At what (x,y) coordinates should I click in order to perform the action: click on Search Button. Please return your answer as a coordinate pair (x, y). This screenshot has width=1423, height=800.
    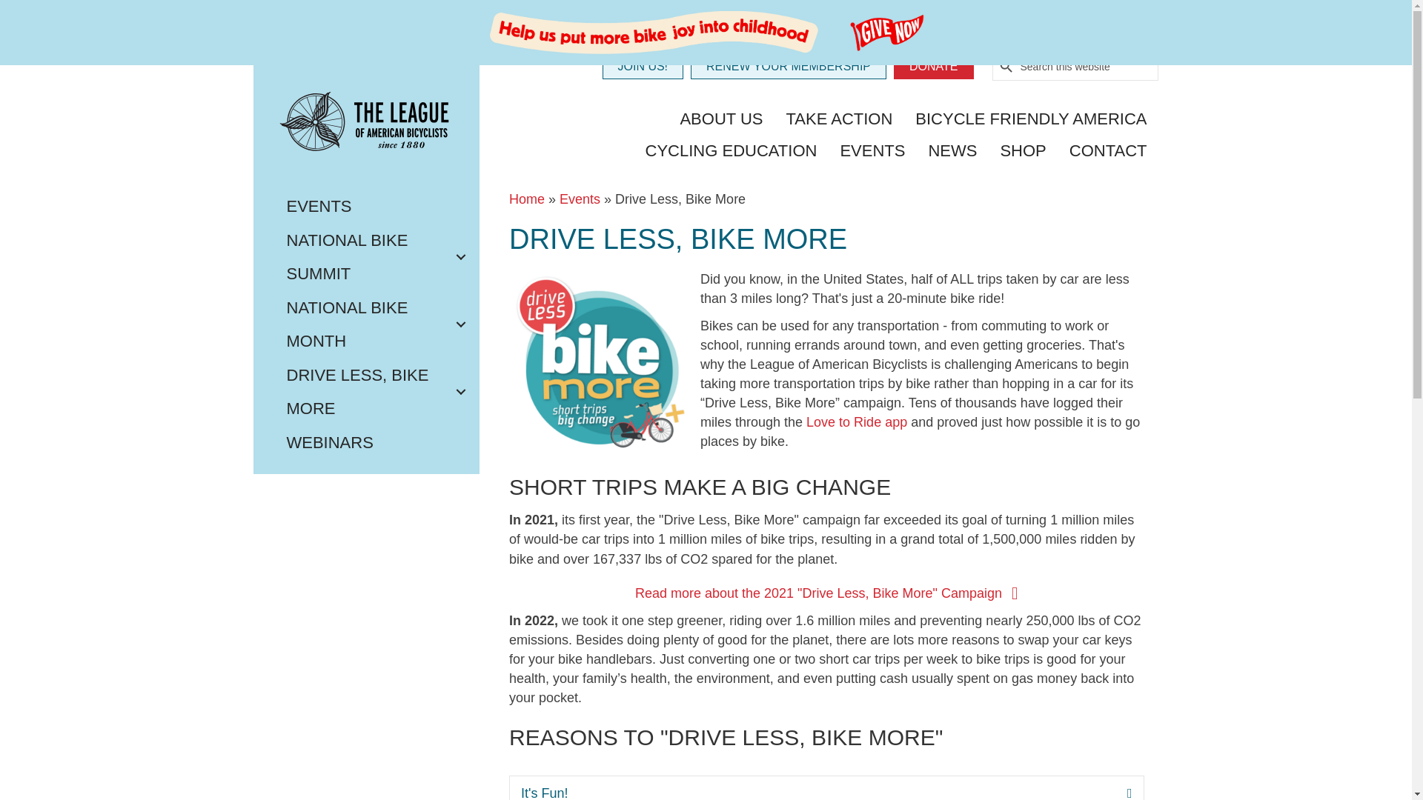
    Looking at the image, I should click on (1006, 67).